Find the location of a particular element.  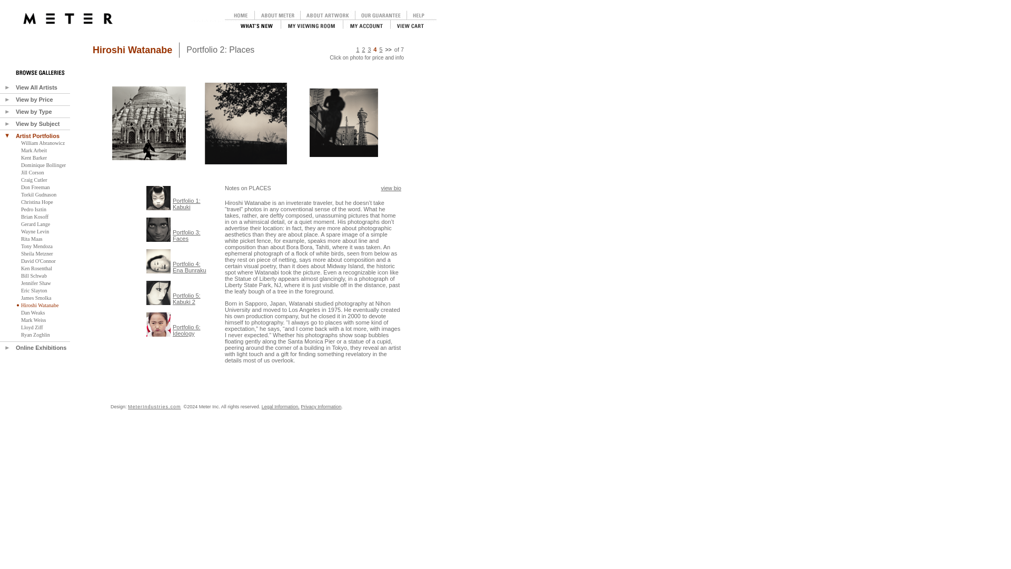

View by Price is located at coordinates (35, 99).